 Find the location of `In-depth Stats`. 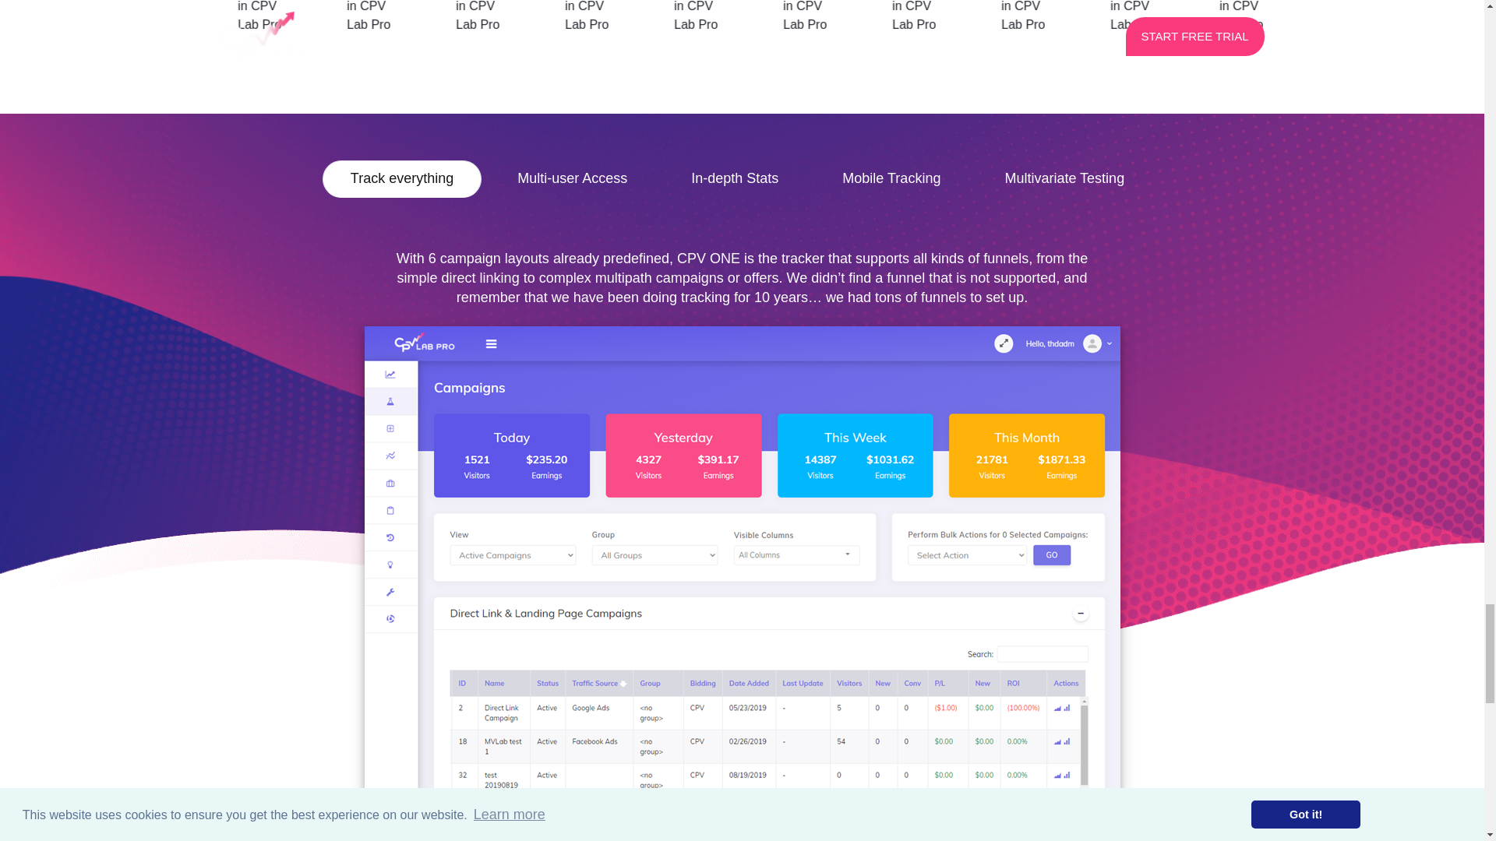

In-depth Stats is located at coordinates (734, 178).